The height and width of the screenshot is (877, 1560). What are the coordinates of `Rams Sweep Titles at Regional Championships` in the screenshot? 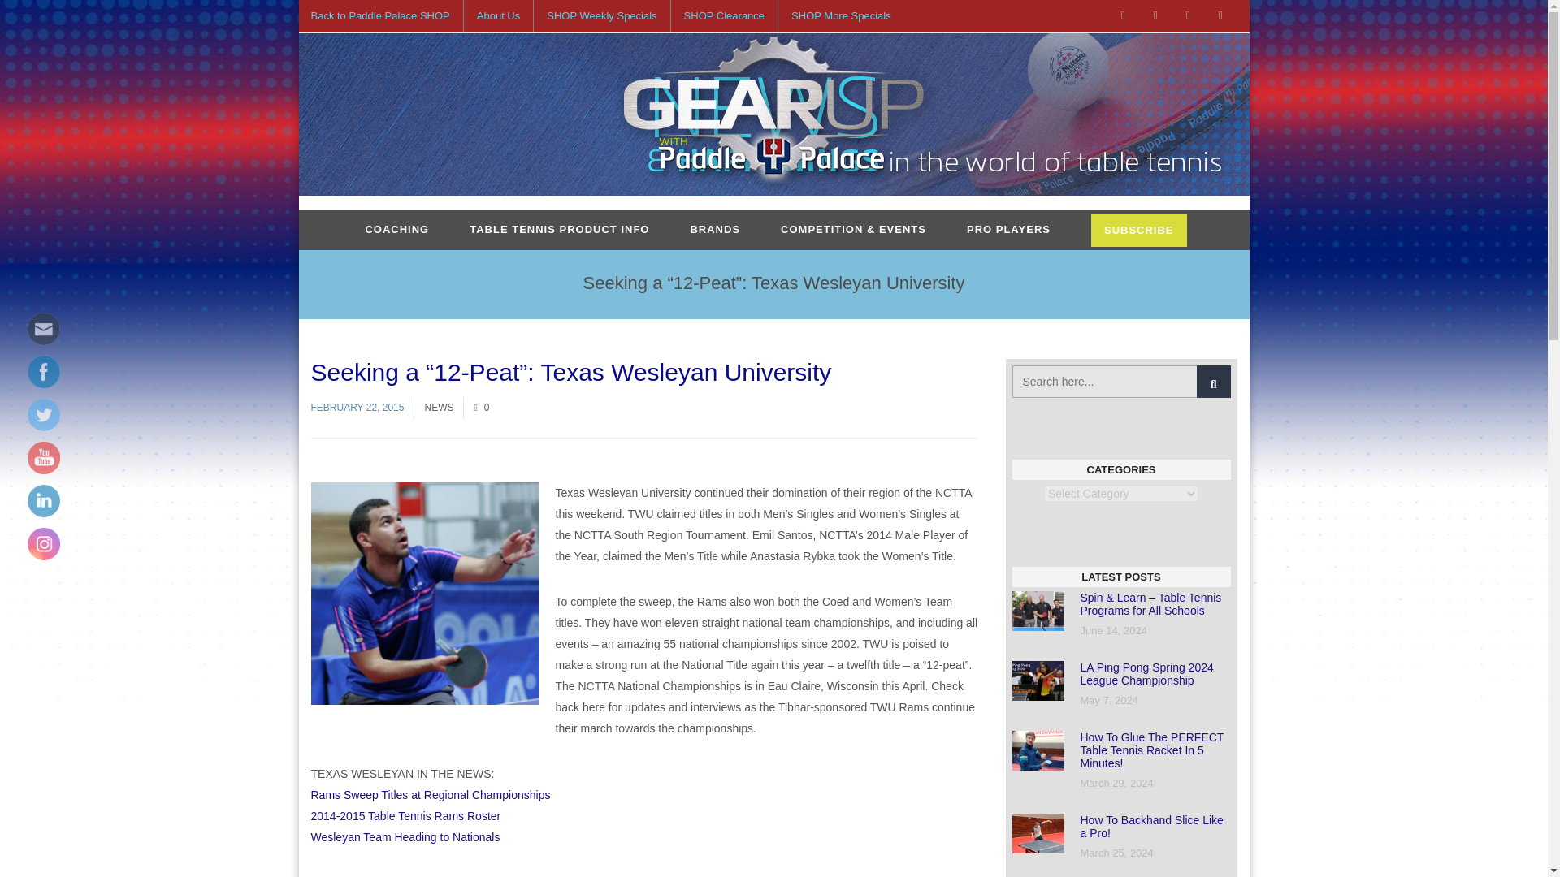 It's located at (431, 794).